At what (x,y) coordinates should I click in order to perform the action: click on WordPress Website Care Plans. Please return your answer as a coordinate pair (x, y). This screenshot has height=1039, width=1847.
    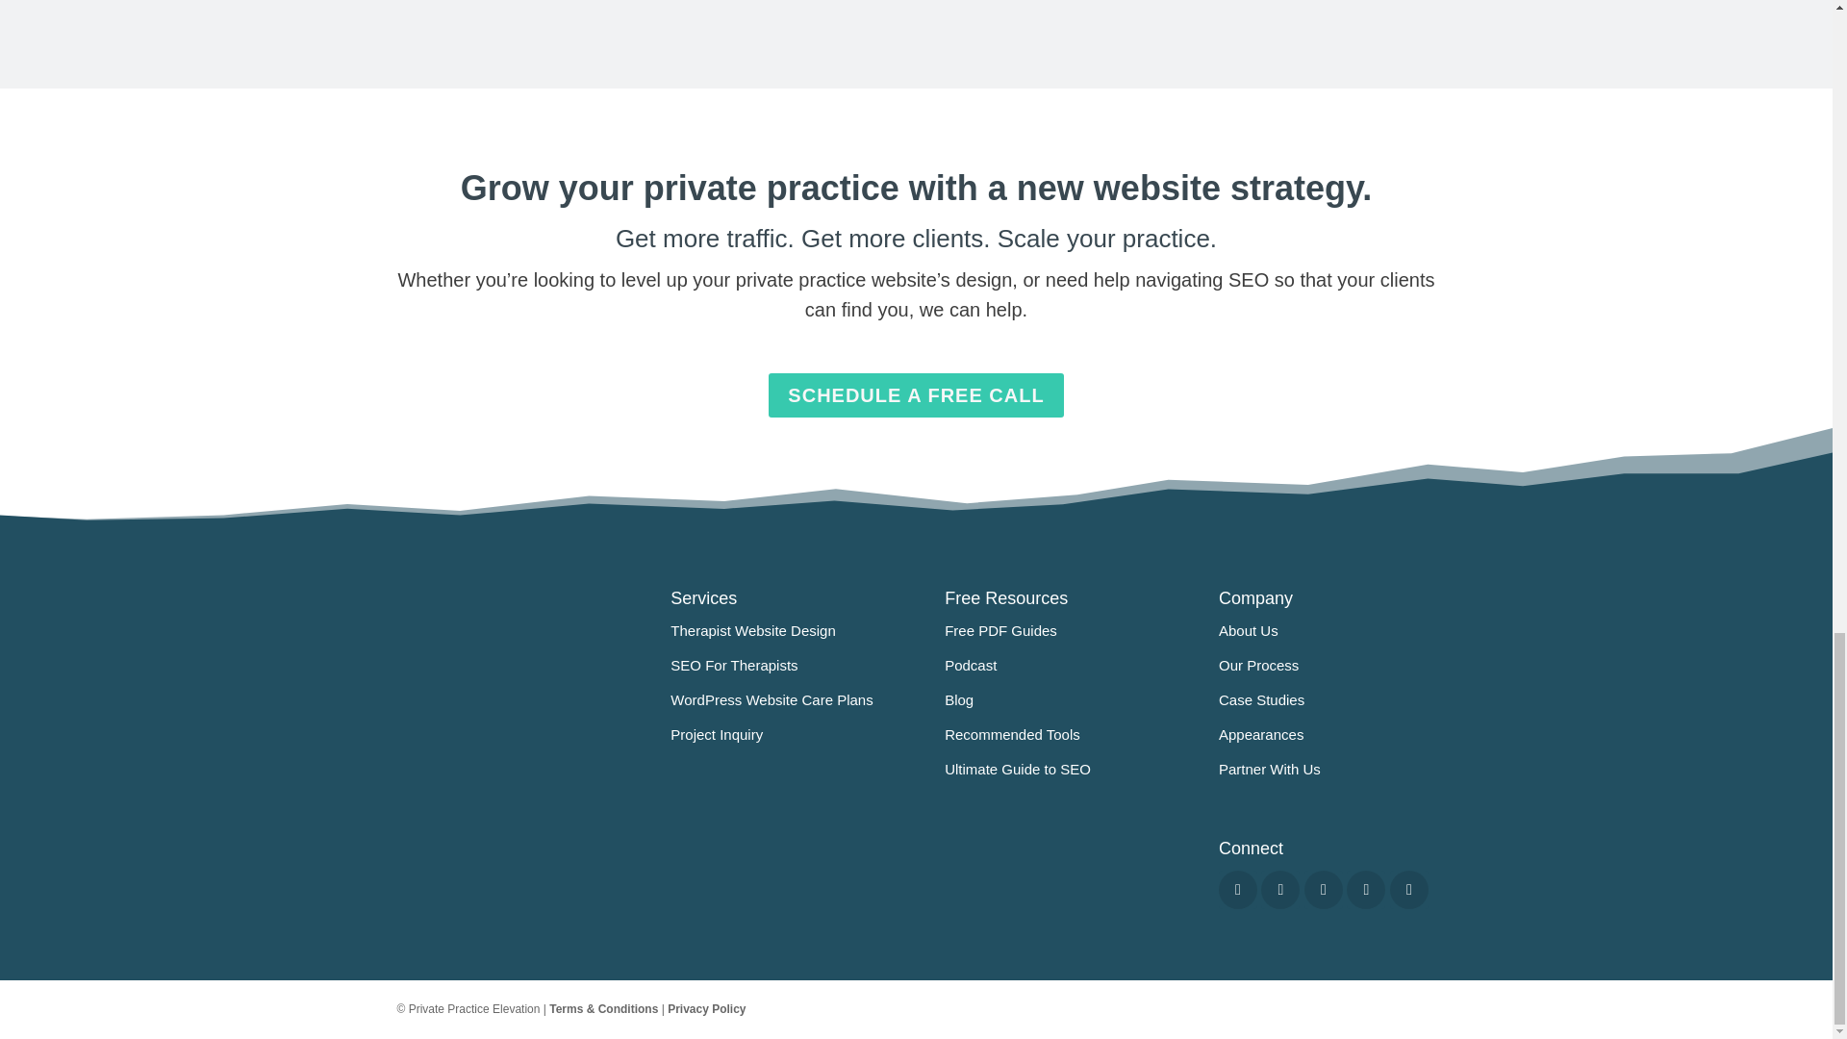
    Looking at the image, I should click on (771, 699).